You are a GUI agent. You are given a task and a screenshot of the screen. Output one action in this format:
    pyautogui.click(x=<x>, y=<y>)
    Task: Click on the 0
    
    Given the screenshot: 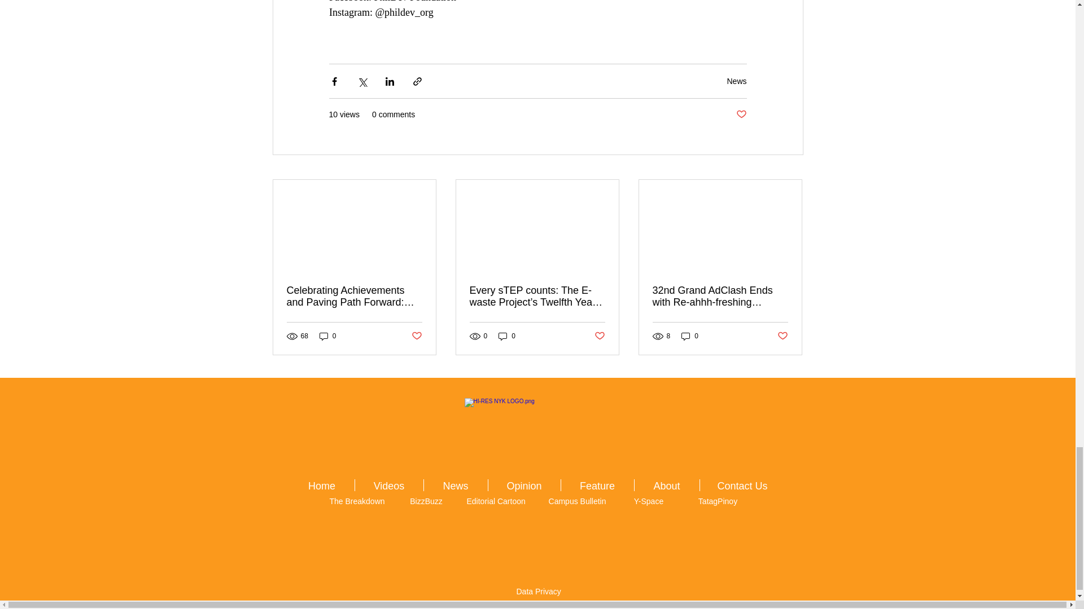 What is the action you would take?
    pyautogui.click(x=690, y=336)
    